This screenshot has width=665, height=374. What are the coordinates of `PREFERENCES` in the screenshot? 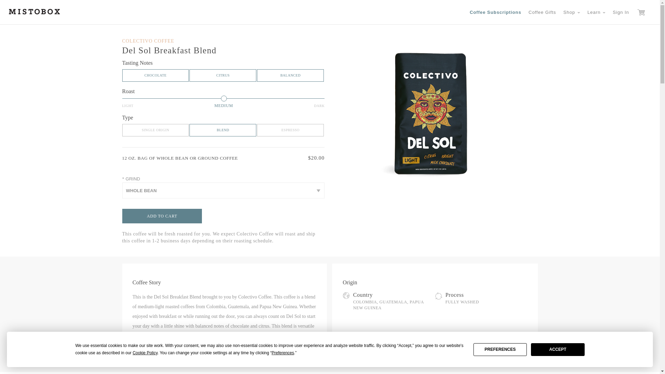 It's located at (500, 349).